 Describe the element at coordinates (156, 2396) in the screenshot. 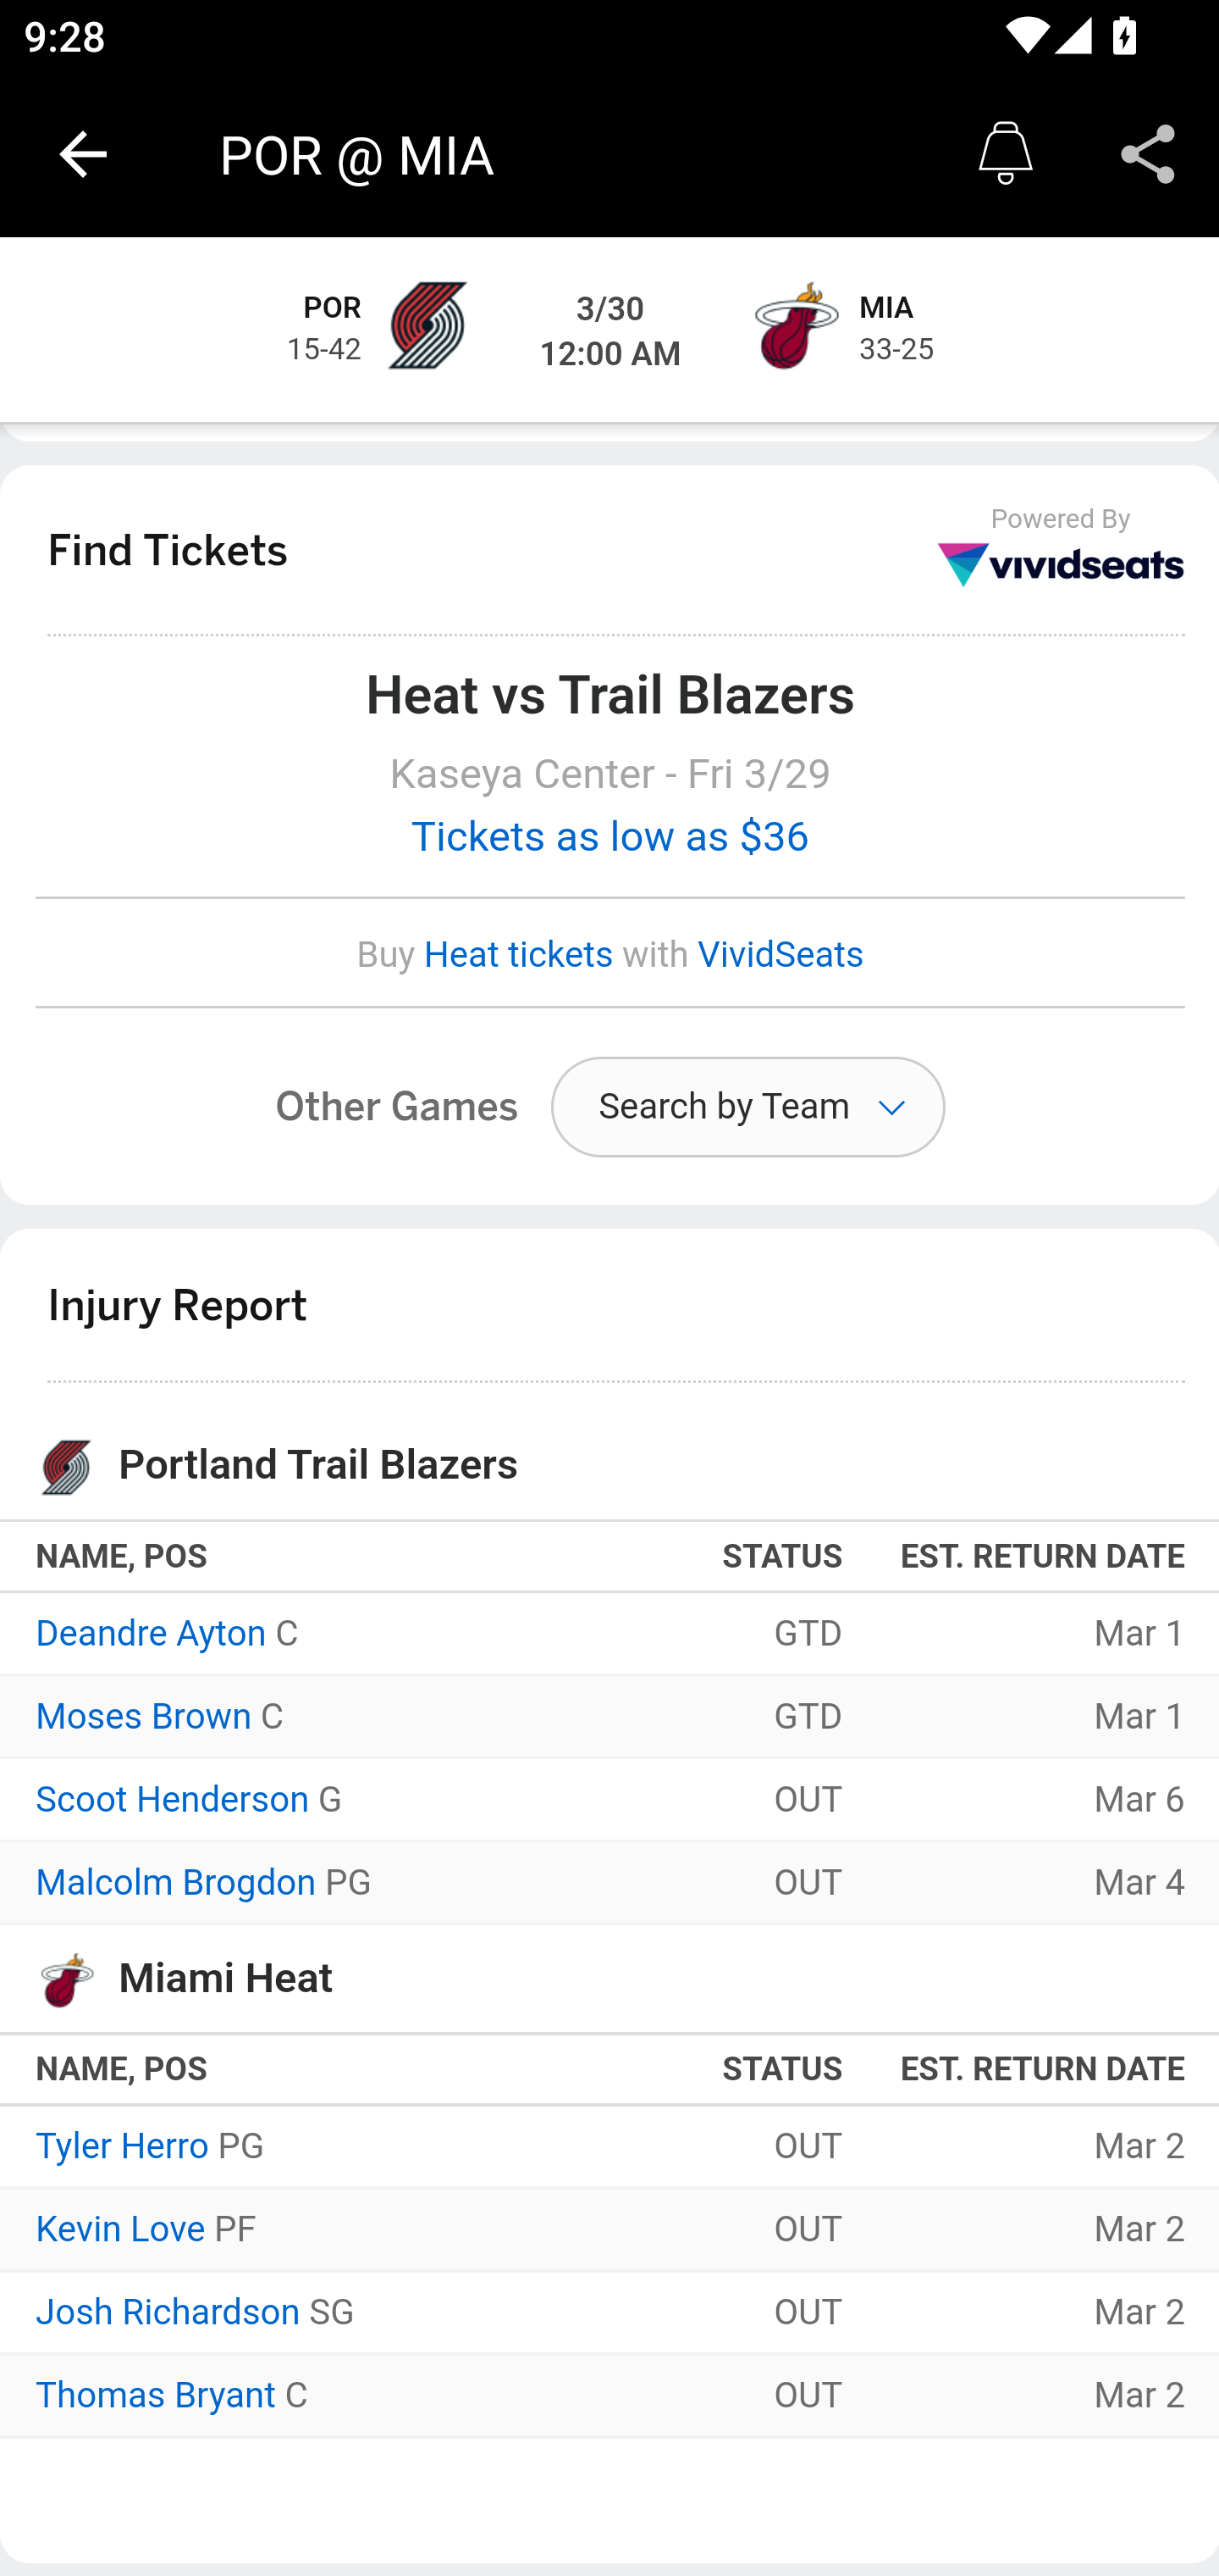

I see `Thomas Bryant` at that location.